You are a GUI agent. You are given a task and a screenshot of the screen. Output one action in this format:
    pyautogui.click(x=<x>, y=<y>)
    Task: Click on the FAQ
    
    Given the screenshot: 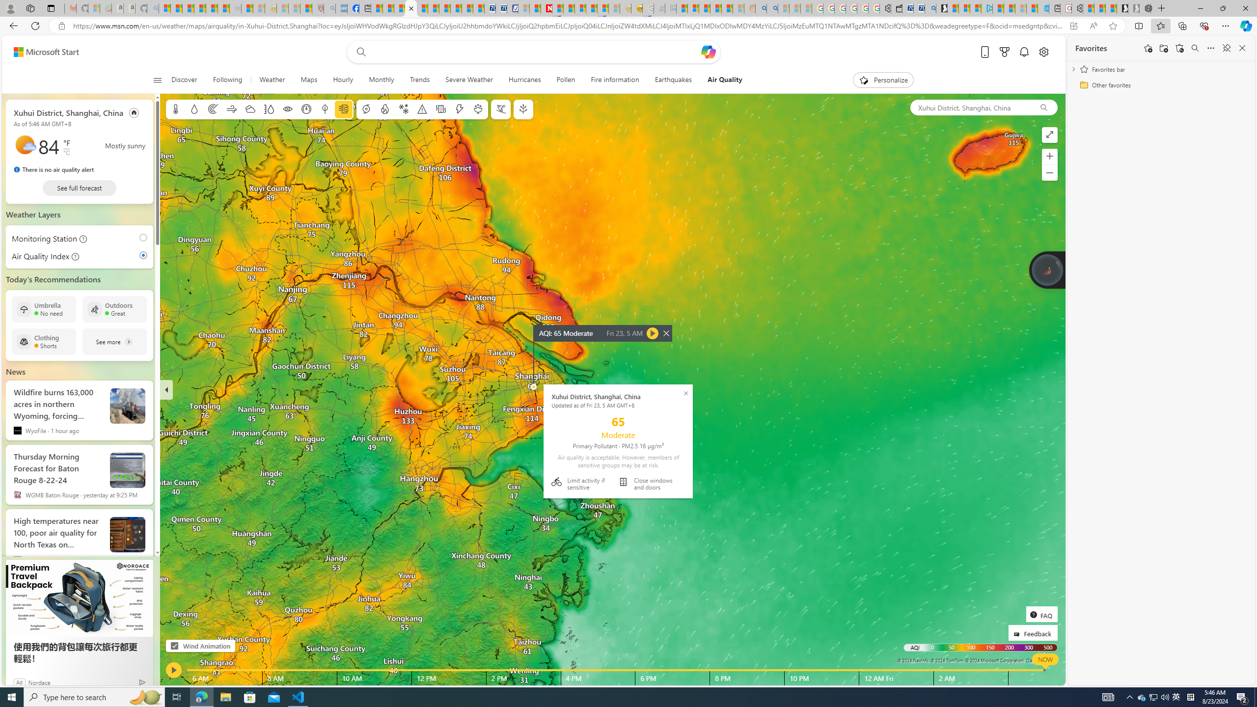 What is the action you would take?
    pyautogui.click(x=1041, y=614)
    